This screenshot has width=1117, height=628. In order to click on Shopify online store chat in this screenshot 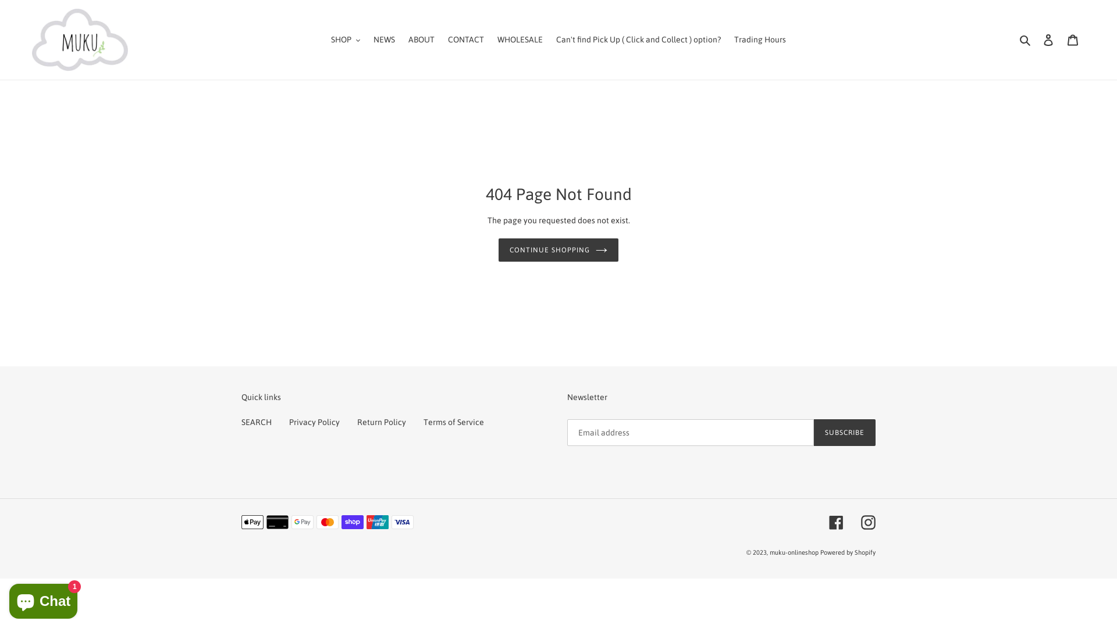, I will do `click(43, 599)`.